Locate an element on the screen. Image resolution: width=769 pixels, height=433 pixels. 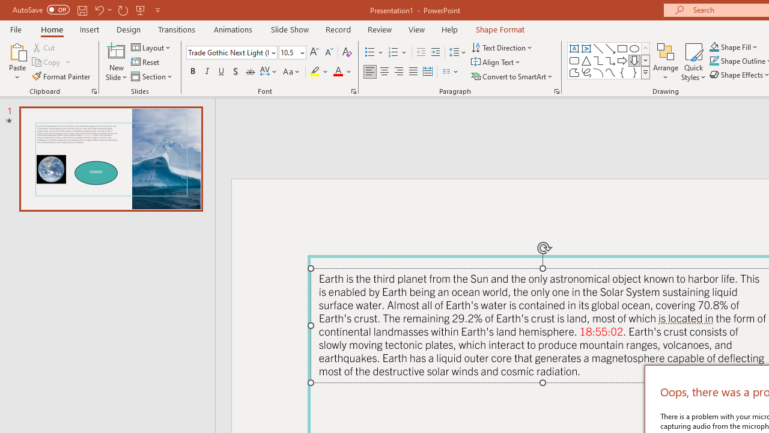
AutomationID: ShapesInsertGallery is located at coordinates (609, 60).